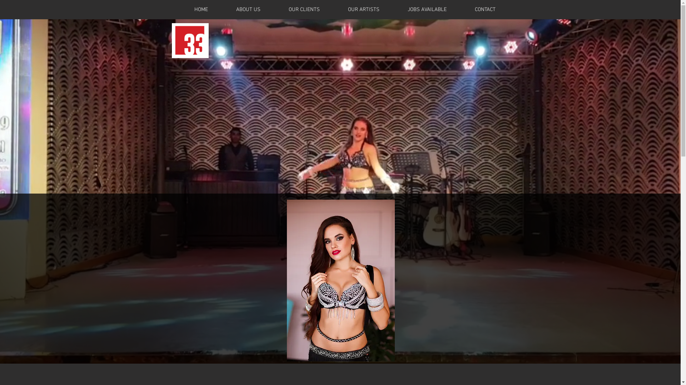 This screenshot has height=385, width=686. Describe the element at coordinates (210, 9) in the screenshot. I see `HOME` at that location.